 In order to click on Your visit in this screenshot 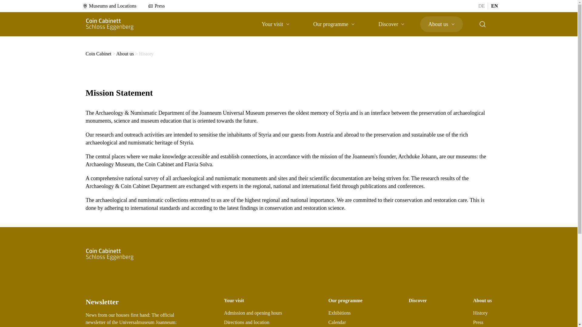, I will do `click(275, 24)`.